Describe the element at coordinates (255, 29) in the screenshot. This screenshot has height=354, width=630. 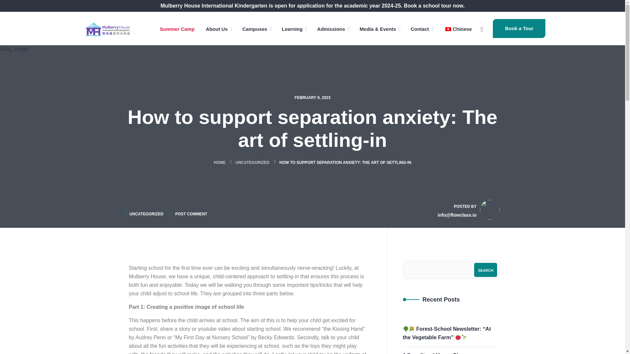
I see `Campuses` at that location.